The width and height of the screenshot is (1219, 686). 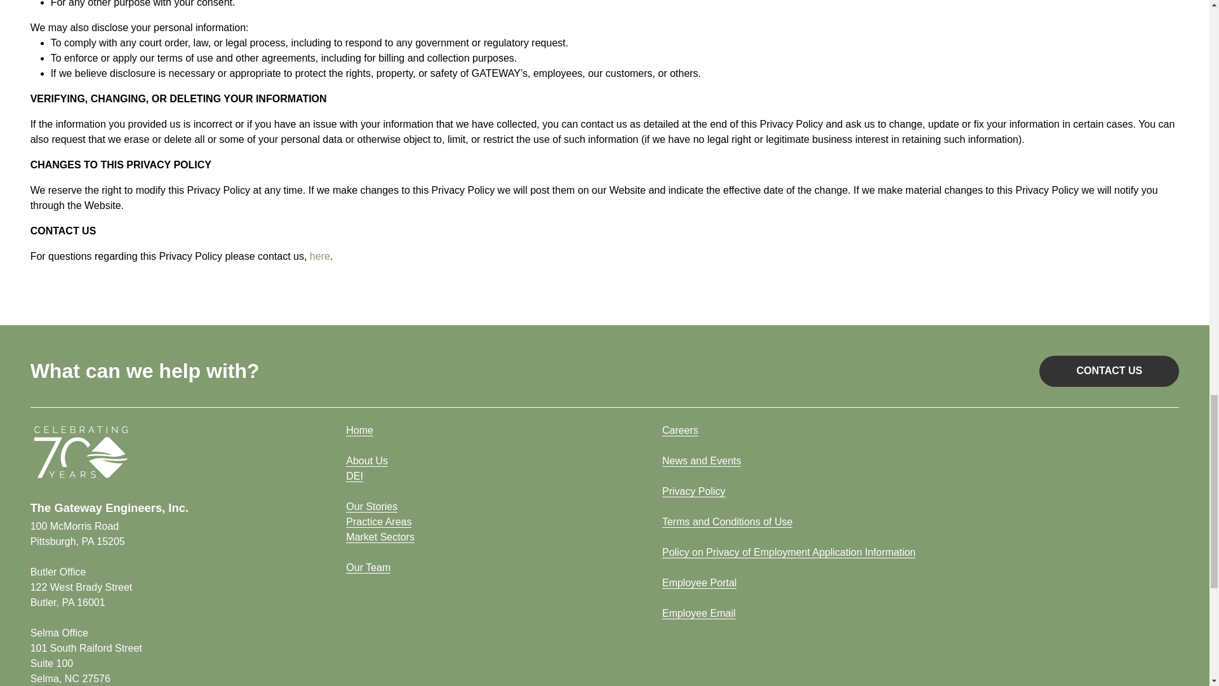 I want to click on Market Sectors, so click(x=359, y=430).